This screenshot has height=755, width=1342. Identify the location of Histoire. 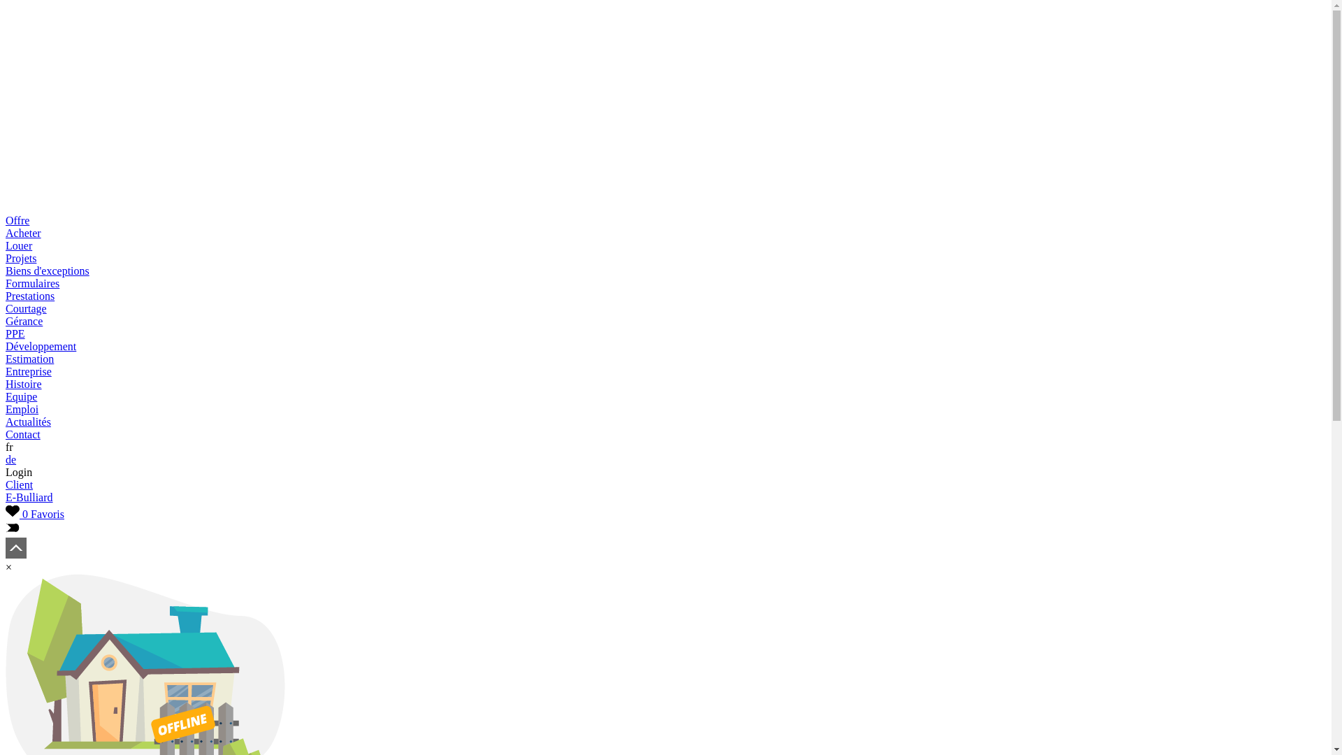
(24, 384).